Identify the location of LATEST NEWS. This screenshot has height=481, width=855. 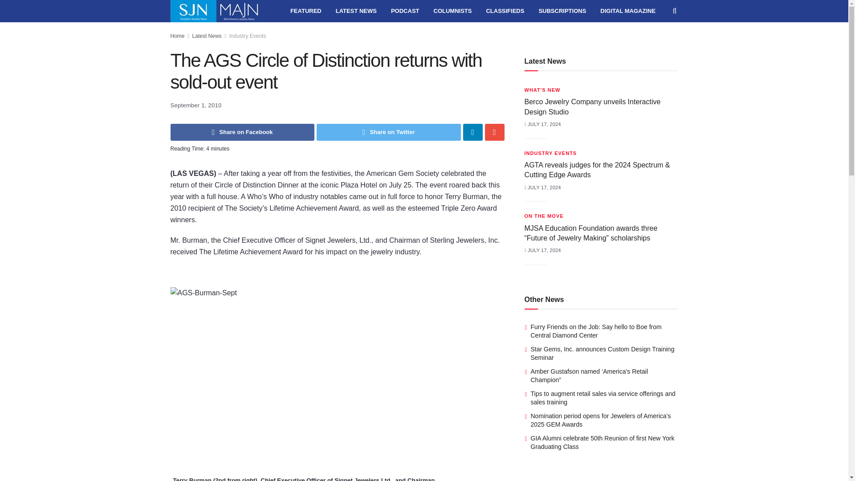
(356, 11).